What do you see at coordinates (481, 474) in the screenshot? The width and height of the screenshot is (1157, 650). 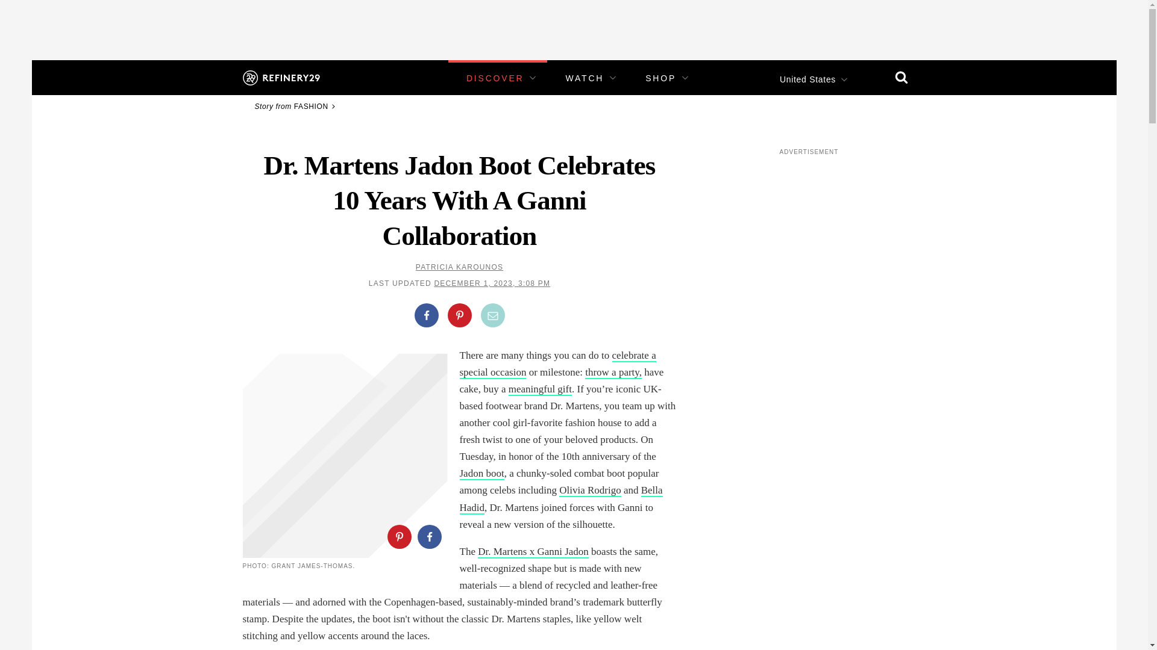 I see `Jadon boot` at bounding box center [481, 474].